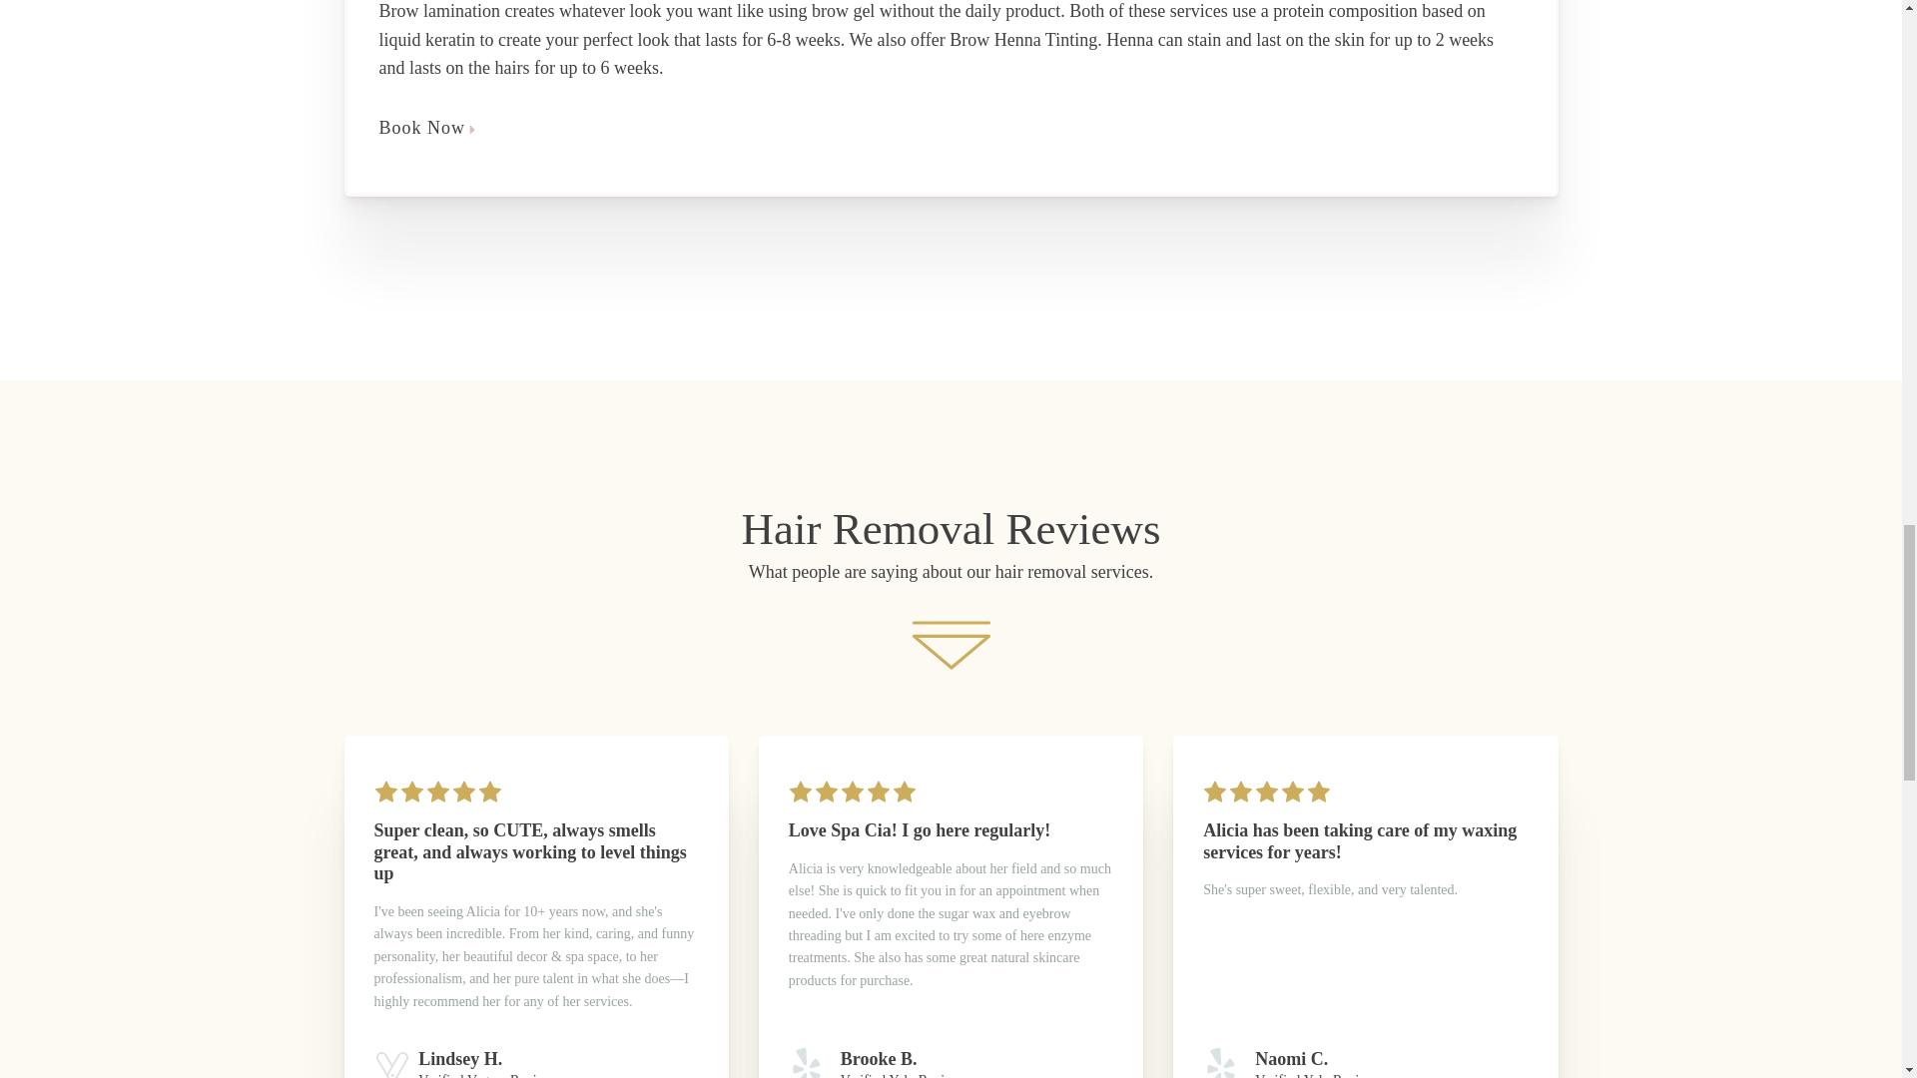 This screenshot has width=1917, height=1078. Describe the element at coordinates (952, 128) in the screenshot. I see `Book Now` at that location.